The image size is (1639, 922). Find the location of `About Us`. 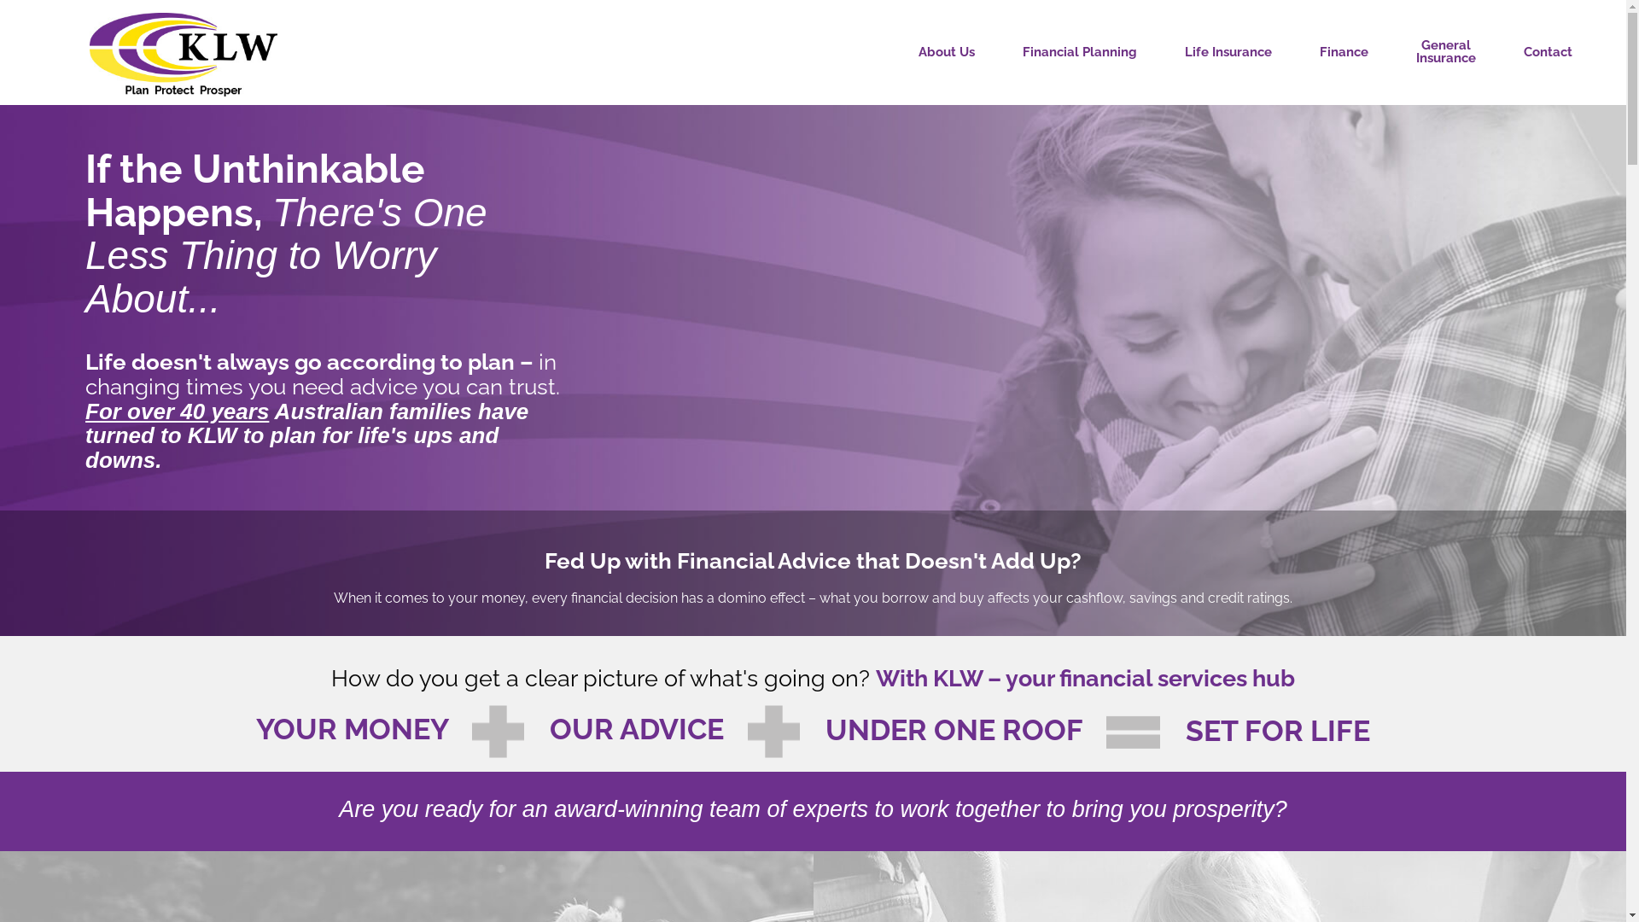

About Us is located at coordinates (947, 53).